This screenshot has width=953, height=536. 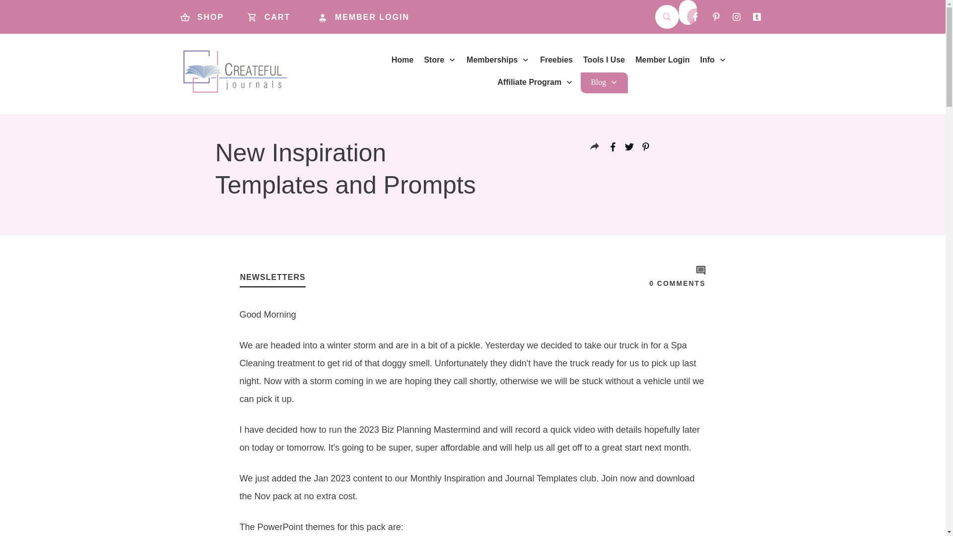 What do you see at coordinates (273, 277) in the screenshot?
I see `Newsletters` at bounding box center [273, 277].